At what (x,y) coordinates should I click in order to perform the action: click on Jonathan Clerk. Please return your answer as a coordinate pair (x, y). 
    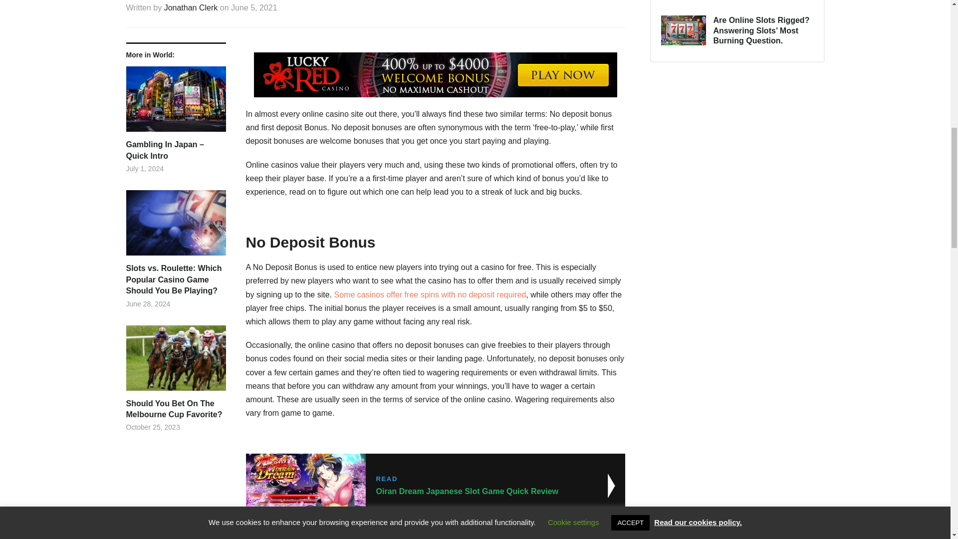
    Looking at the image, I should click on (191, 7).